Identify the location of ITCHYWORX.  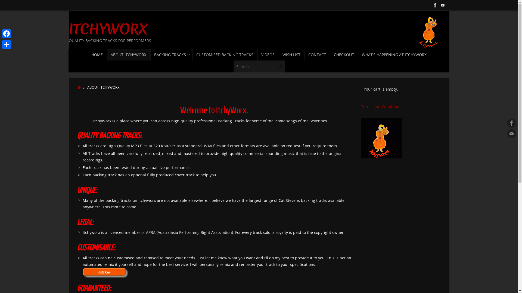
(108, 29).